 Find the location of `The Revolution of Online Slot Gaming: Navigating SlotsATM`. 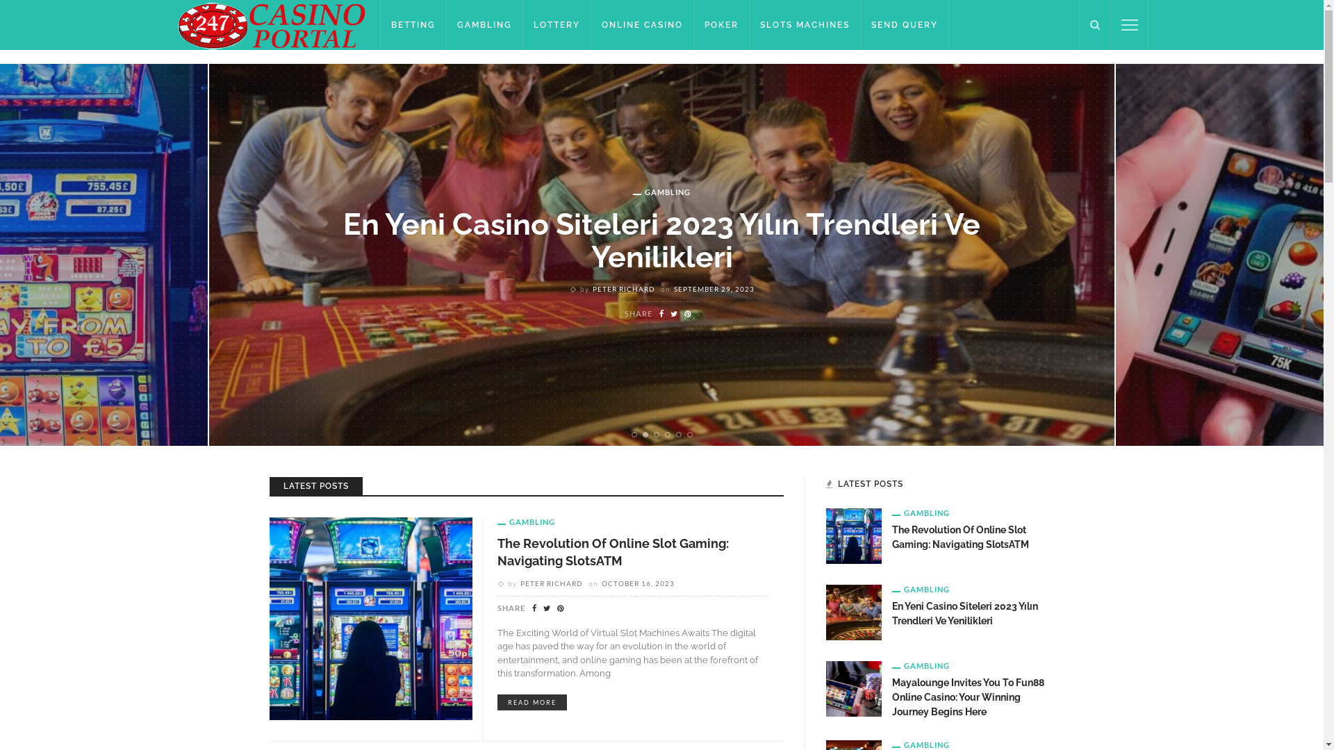

The Revolution of Online Slot Gaming: Navigating SlotsATM is located at coordinates (853, 535).